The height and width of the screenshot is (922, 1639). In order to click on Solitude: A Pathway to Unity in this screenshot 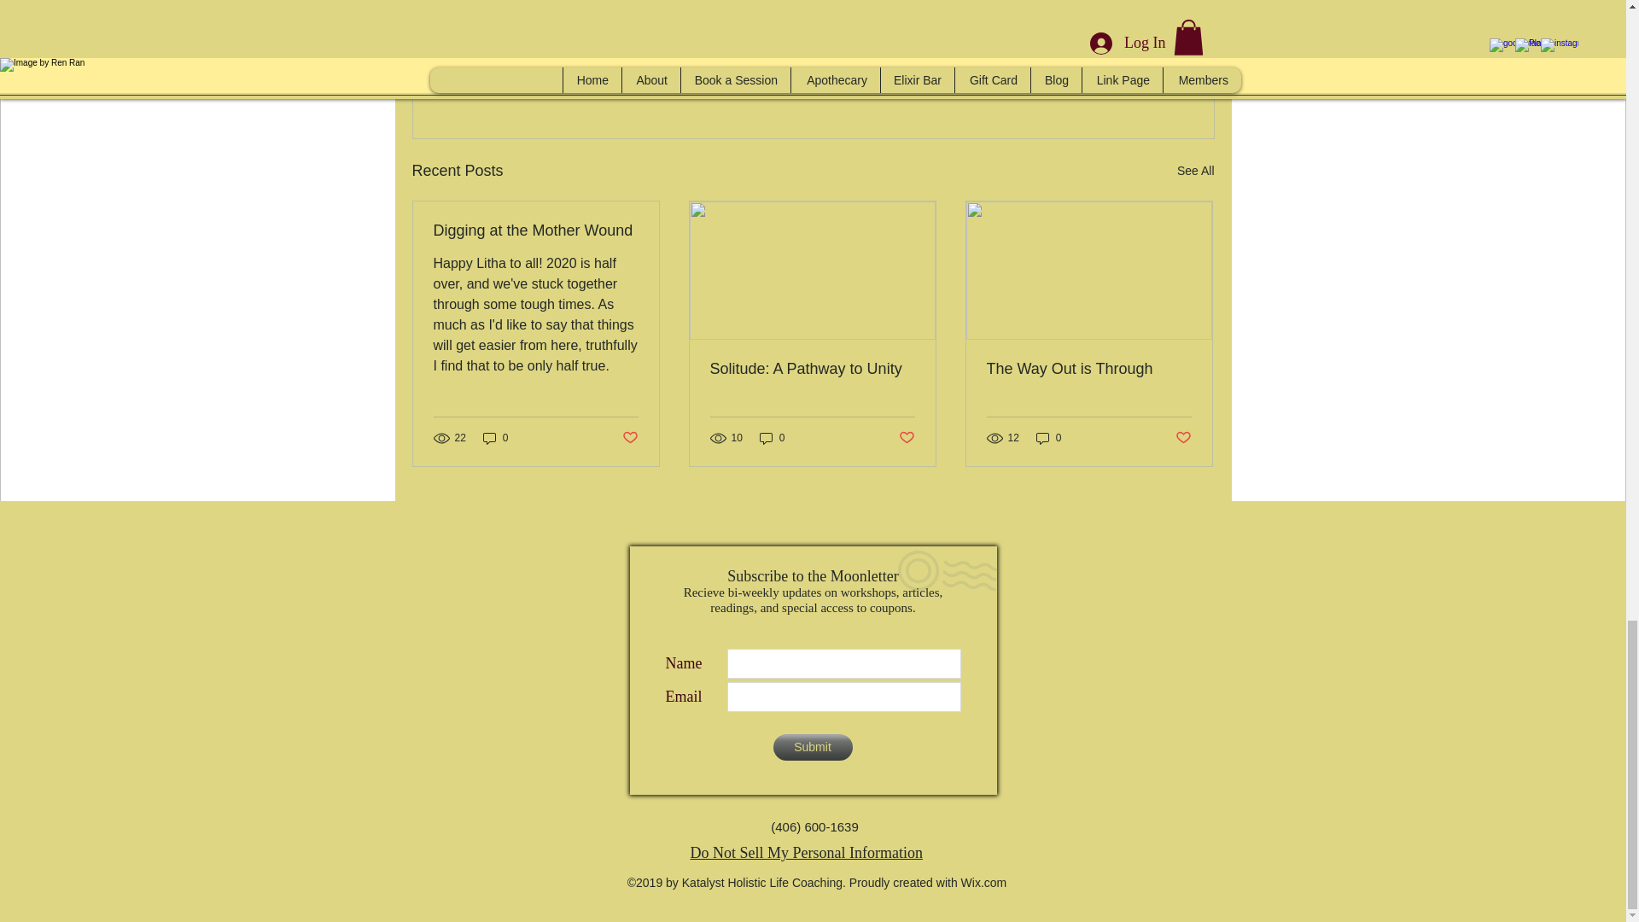, I will do `click(812, 369)`.